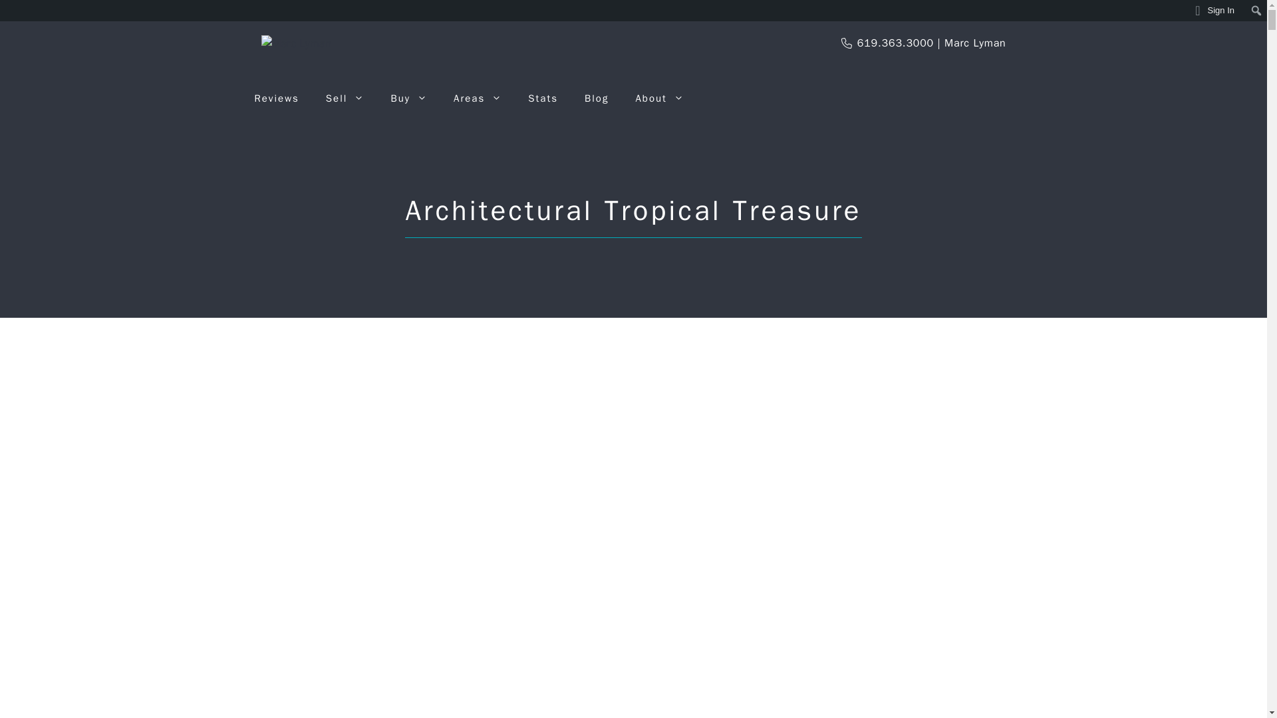 The width and height of the screenshot is (1277, 718). Describe the element at coordinates (408, 98) in the screenshot. I see `Buy` at that location.